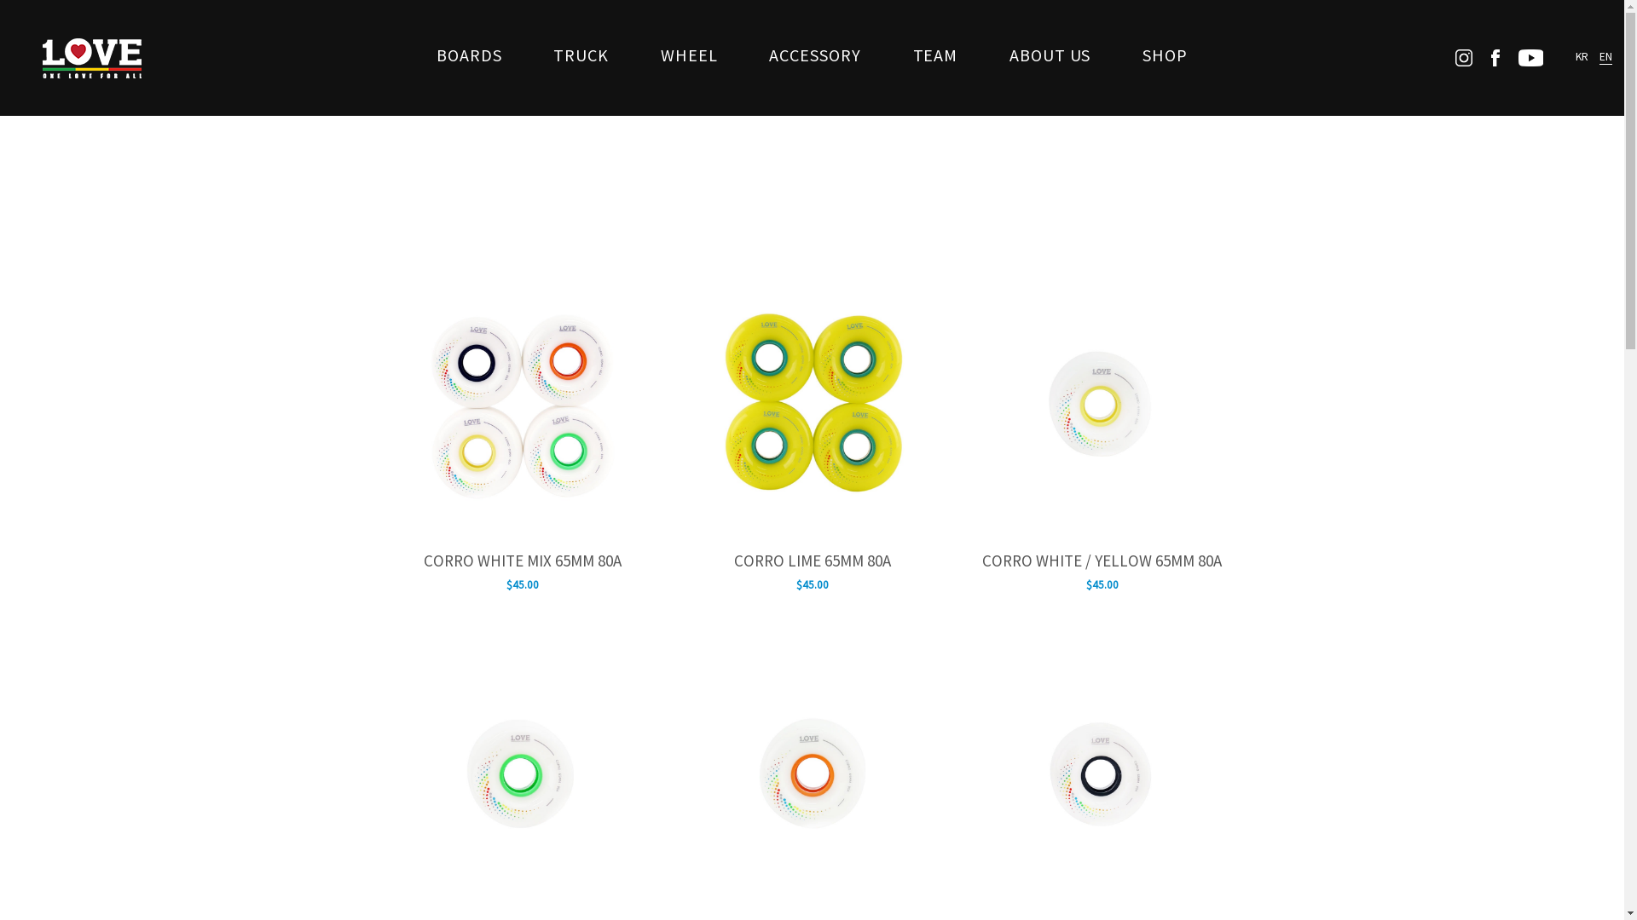 The height and width of the screenshot is (920, 1637). What do you see at coordinates (1102, 563) in the screenshot?
I see `CORRO WHITE / YELLOW 65MM 80A` at bounding box center [1102, 563].